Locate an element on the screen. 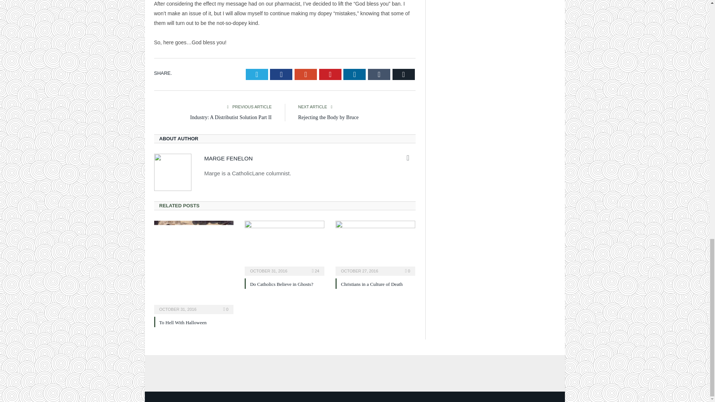 This screenshot has width=715, height=402. Pinterest is located at coordinates (330, 74).